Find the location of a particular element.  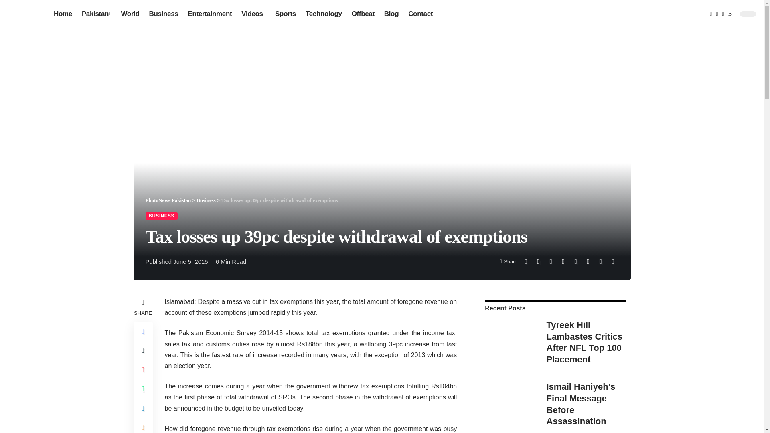

Contact is located at coordinates (420, 14).